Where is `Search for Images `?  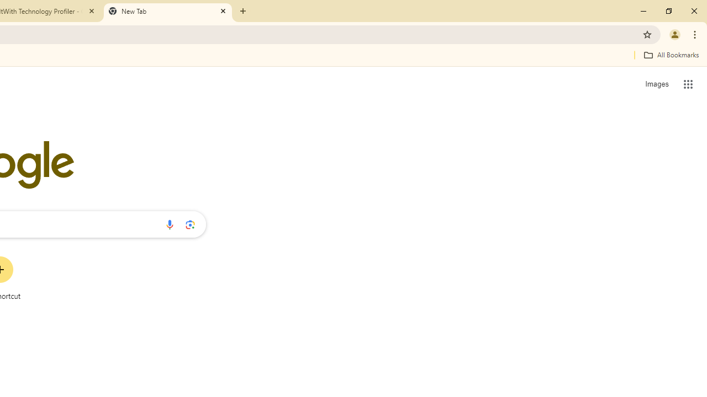 Search for Images  is located at coordinates (656, 84).